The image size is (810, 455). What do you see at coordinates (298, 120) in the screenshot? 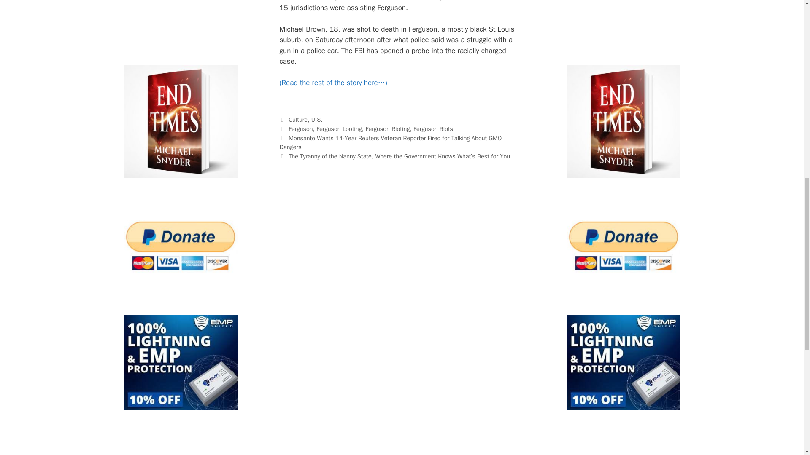
I see `Culture` at bounding box center [298, 120].